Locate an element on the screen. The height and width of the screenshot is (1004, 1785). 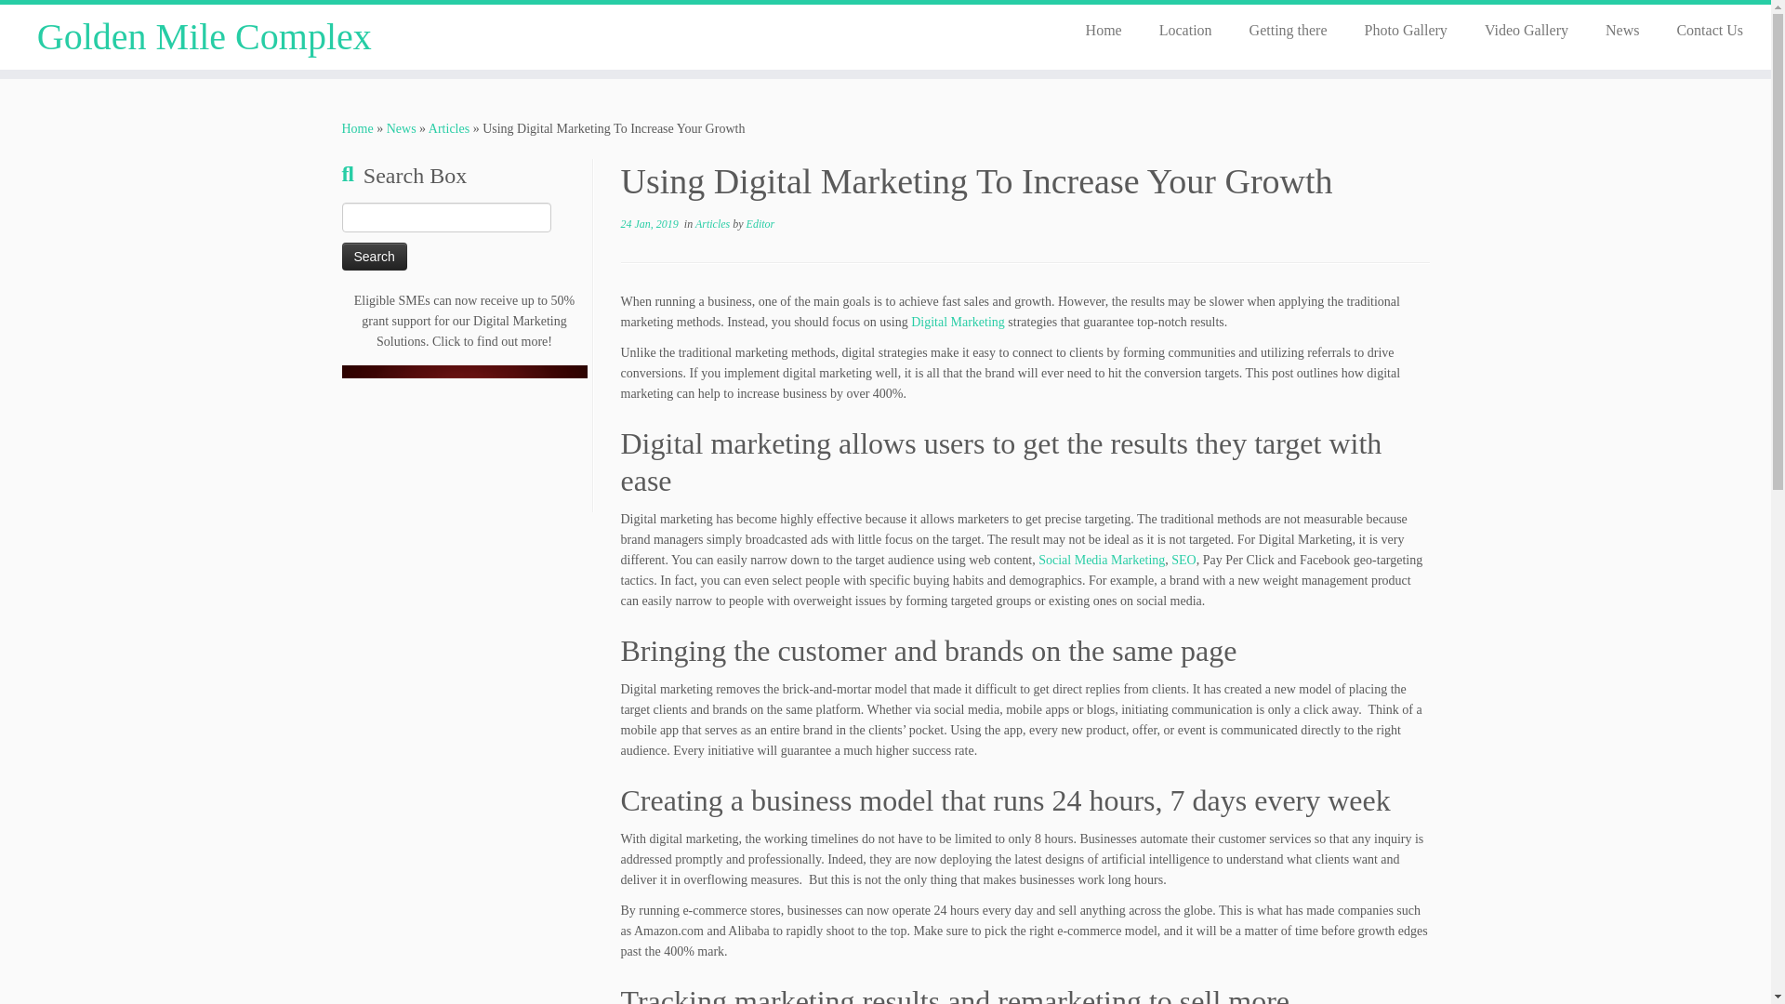
Digital Marketing Agency Singapore is located at coordinates (465, 439).